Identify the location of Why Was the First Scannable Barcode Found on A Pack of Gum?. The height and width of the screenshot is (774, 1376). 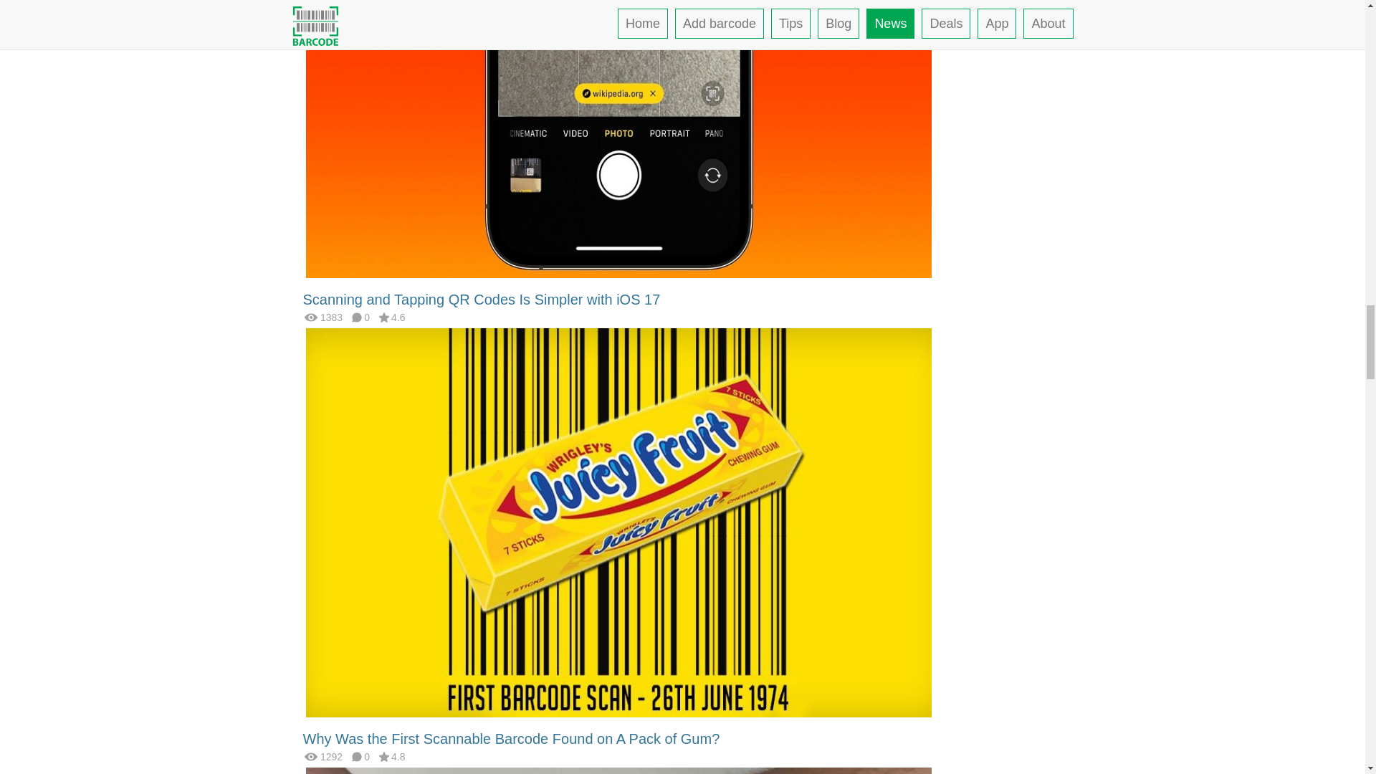
(511, 738).